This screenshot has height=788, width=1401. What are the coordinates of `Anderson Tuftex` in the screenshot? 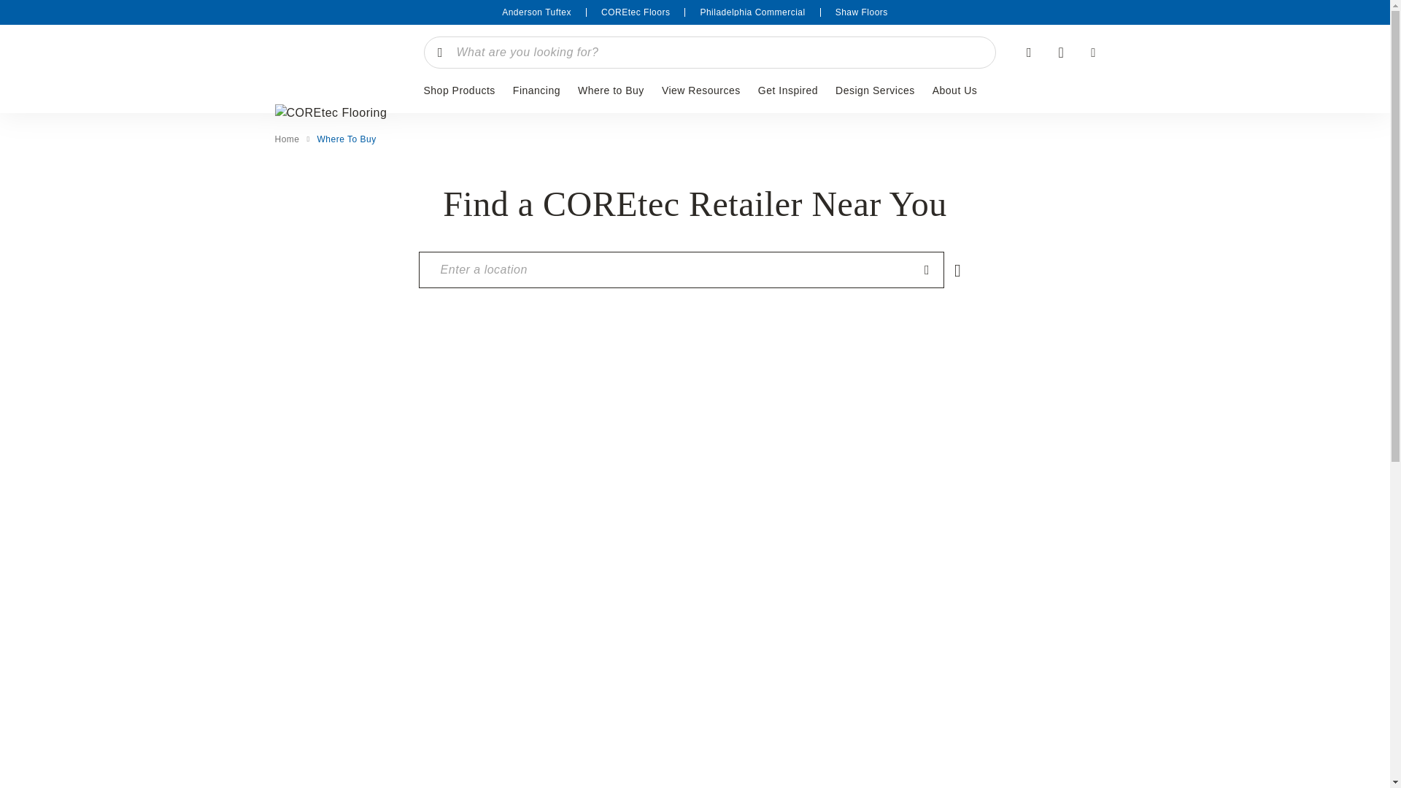 It's located at (536, 12).